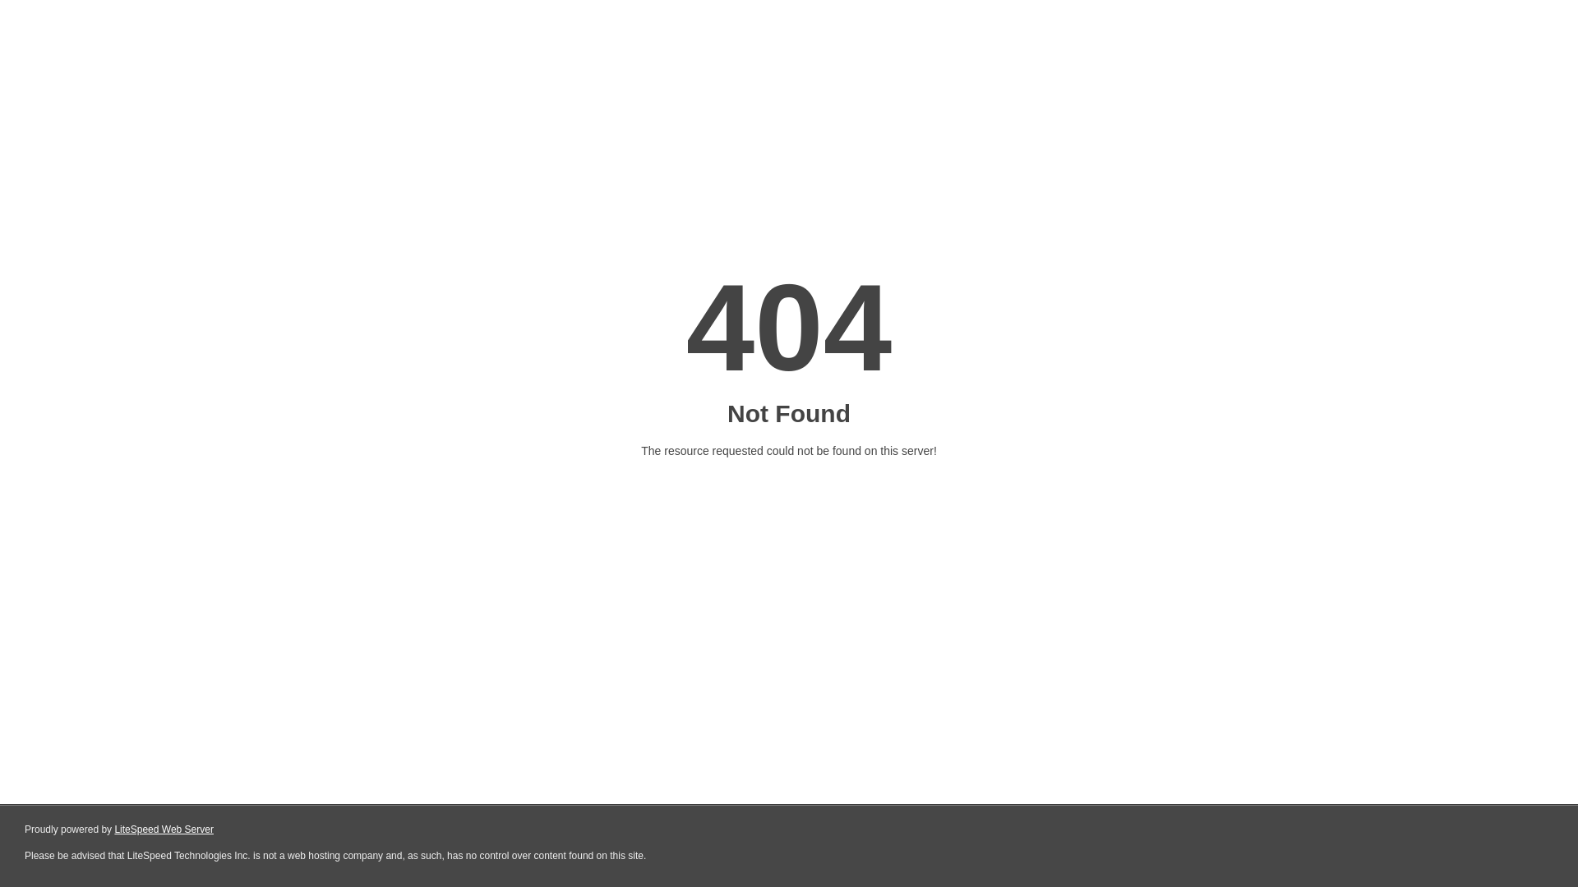  What do you see at coordinates (164, 830) in the screenshot?
I see `LiteSpeed Web Server` at bounding box center [164, 830].